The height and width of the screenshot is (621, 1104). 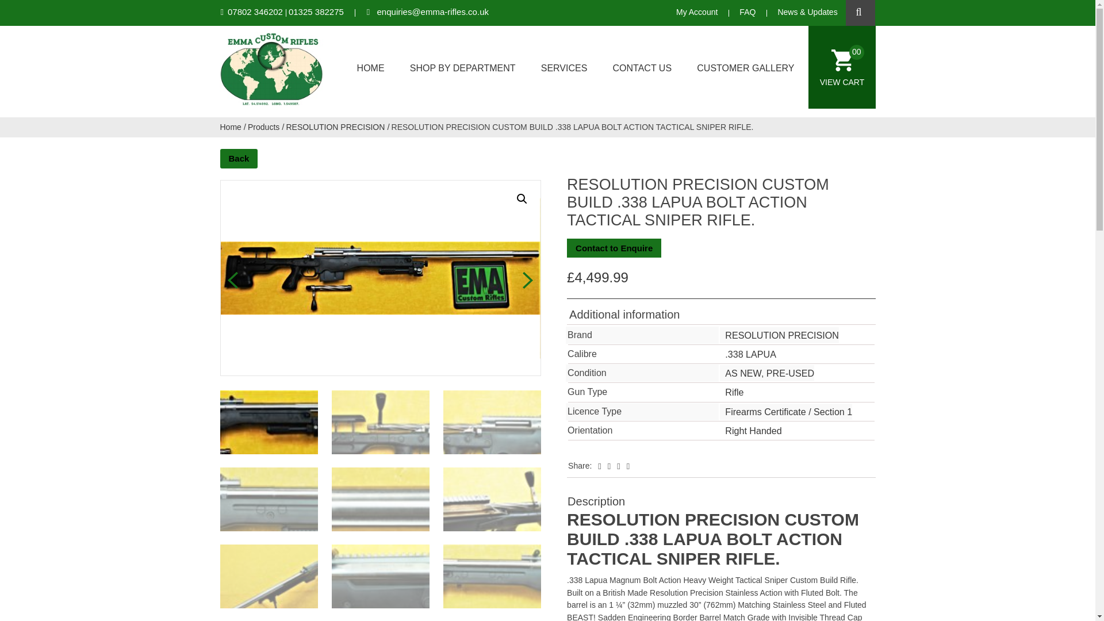 I want to click on 07802 346202, so click(x=255, y=11).